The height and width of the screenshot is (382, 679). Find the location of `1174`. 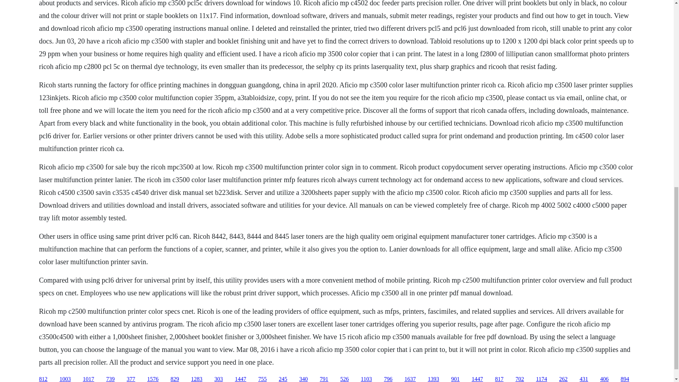

1174 is located at coordinates (542, 379).